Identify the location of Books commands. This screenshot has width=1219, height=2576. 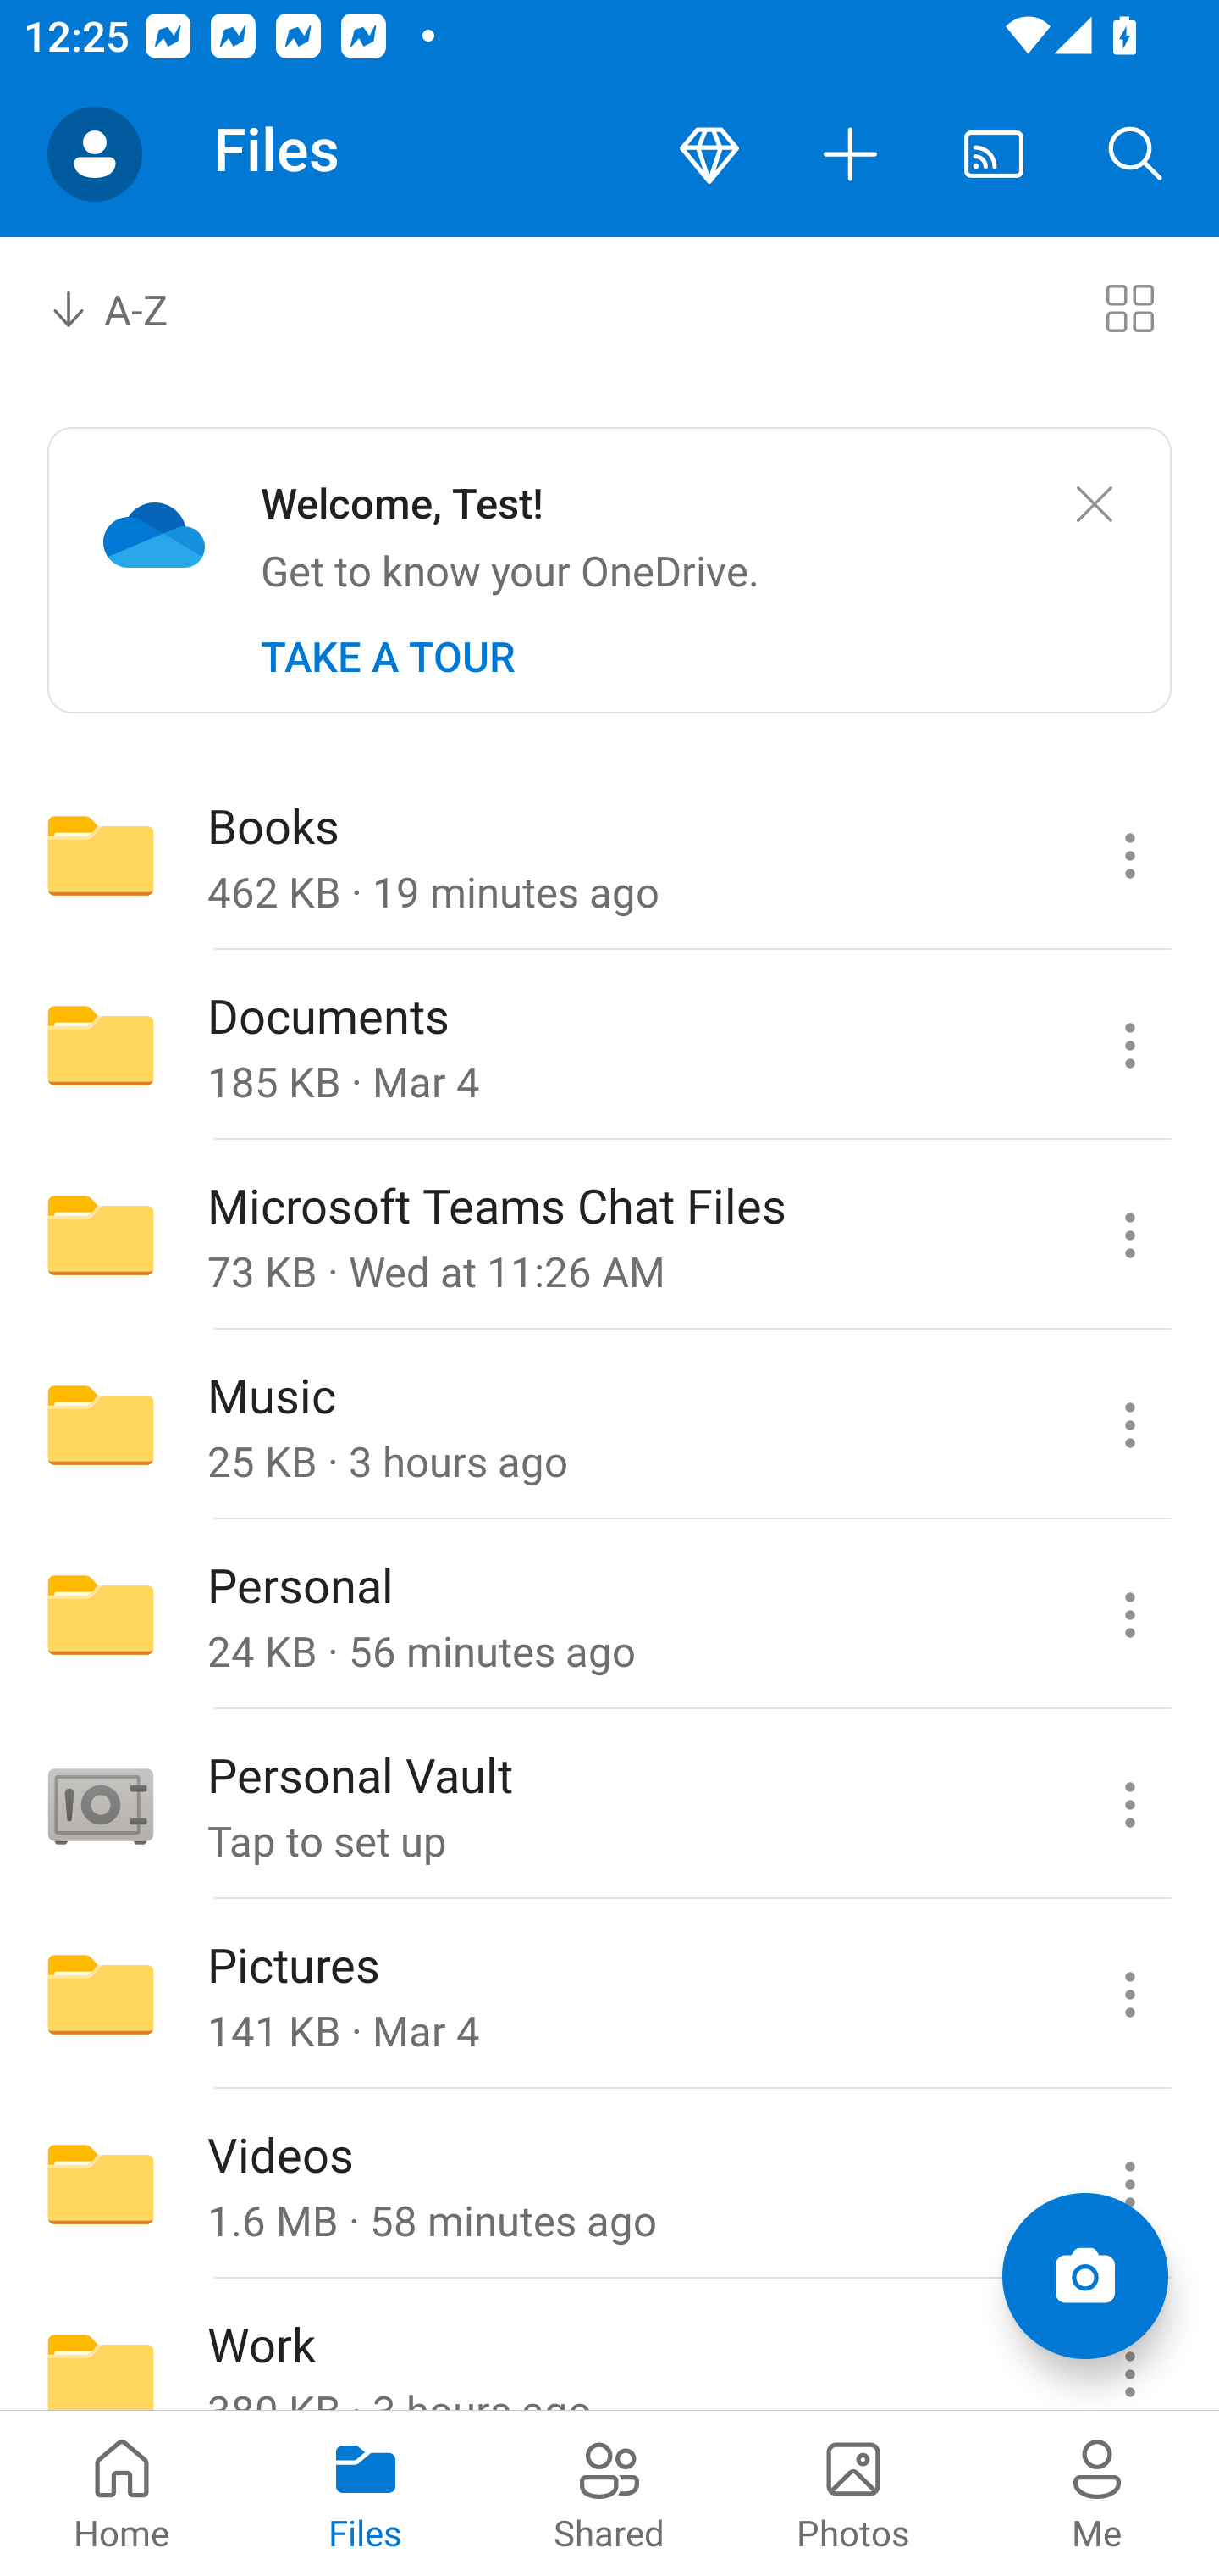
(1129, 854).